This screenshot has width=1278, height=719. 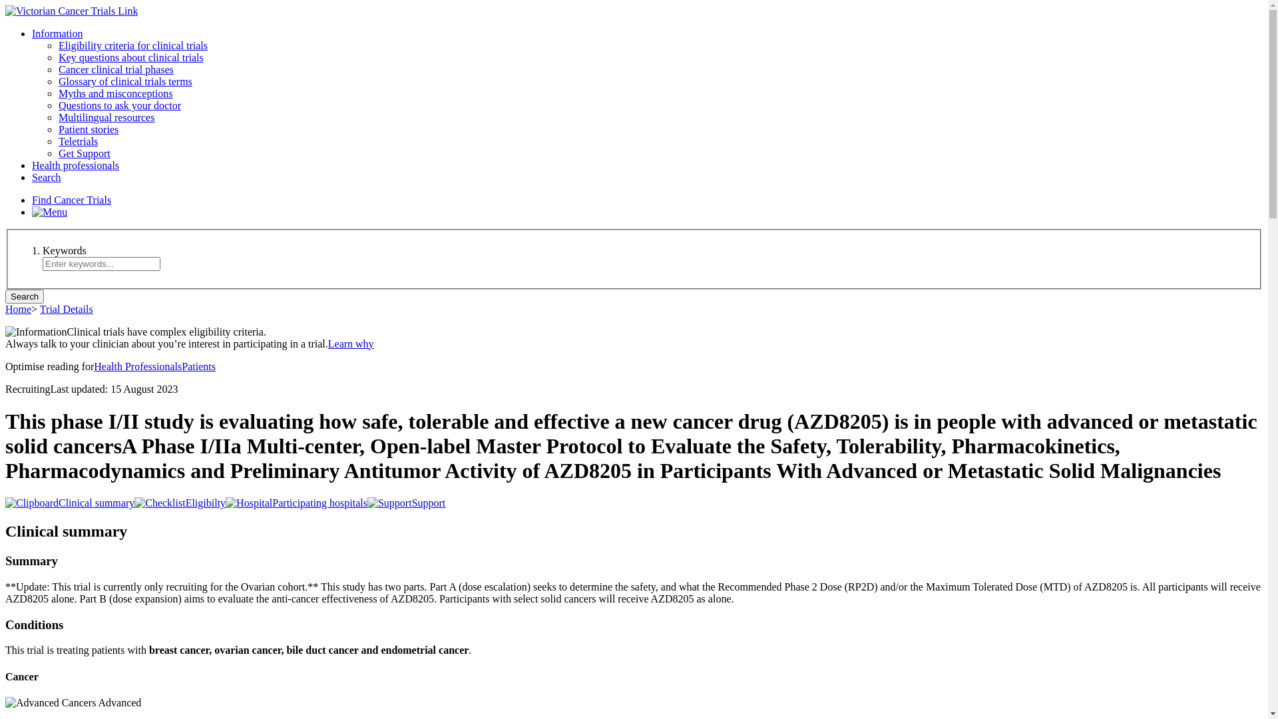 I want to click on Search, so click(x=47, y=177).